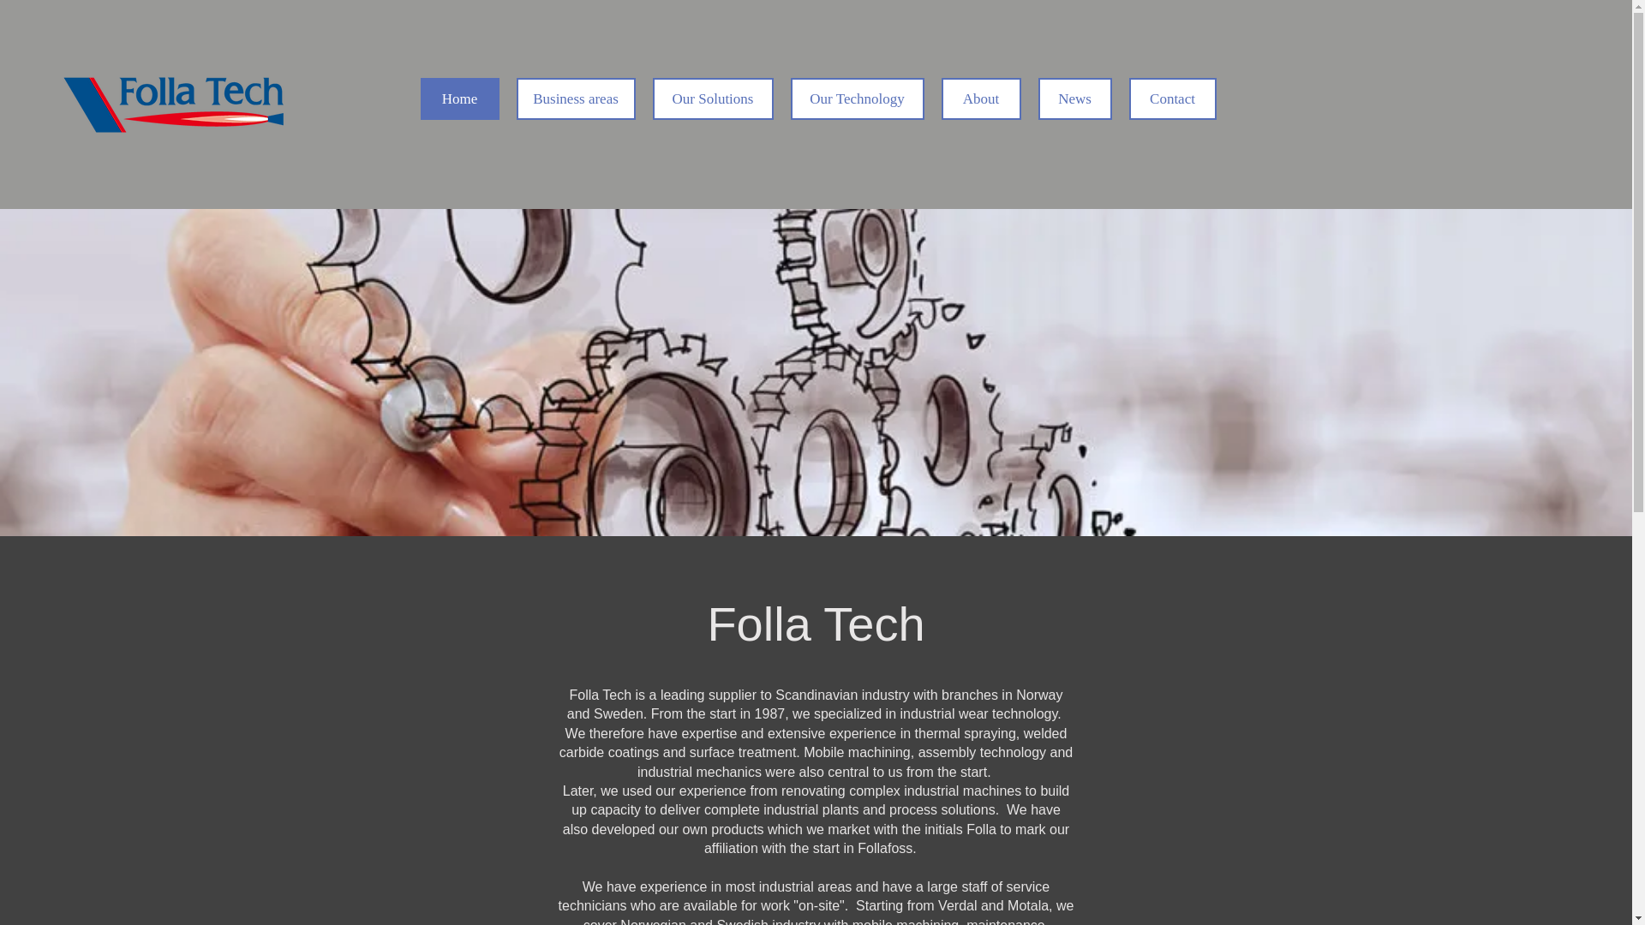  Describe the element at coordinates (980, 98) in the screenshot. I see `About` at that location.